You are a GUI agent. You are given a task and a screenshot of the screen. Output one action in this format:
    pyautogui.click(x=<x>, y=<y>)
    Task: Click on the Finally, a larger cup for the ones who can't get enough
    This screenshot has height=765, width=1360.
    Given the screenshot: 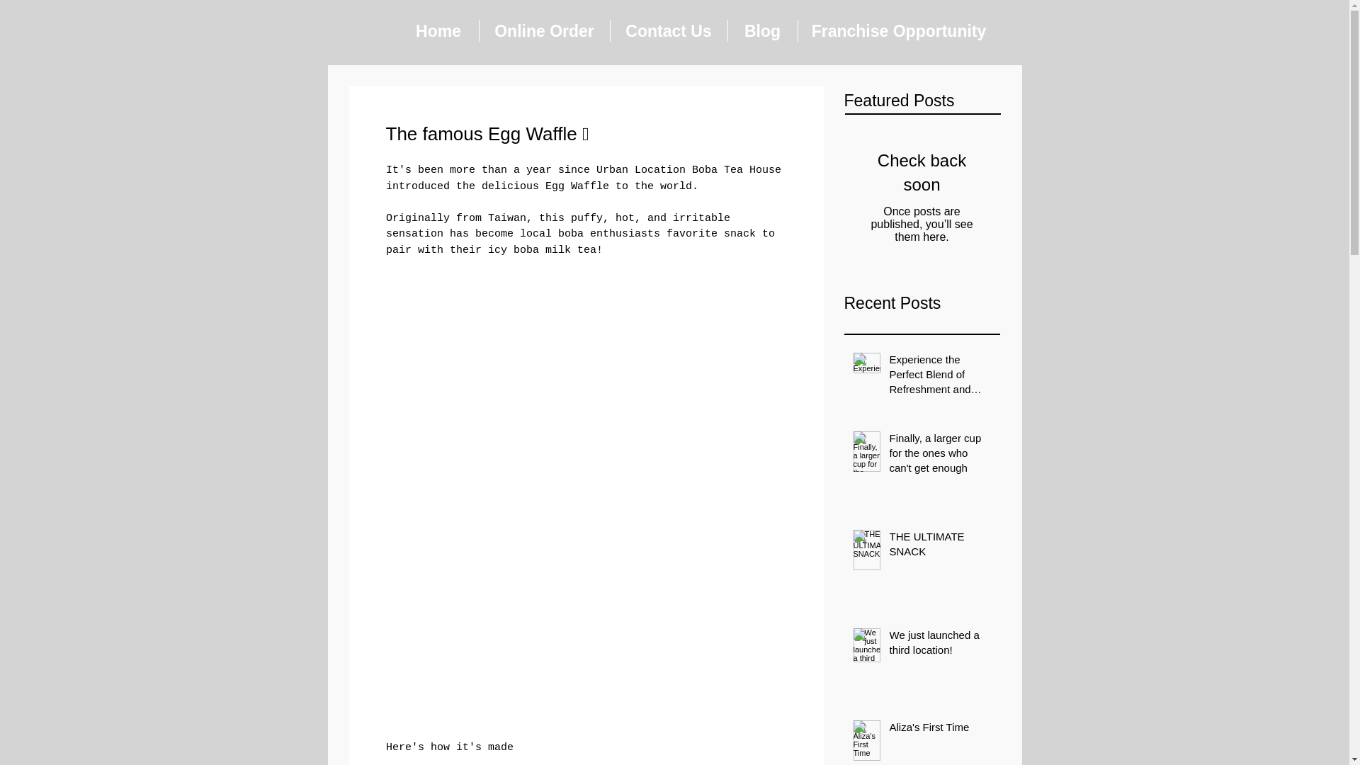 What is the action you would take?
    pyautogui.click(x=940, y=456)
    